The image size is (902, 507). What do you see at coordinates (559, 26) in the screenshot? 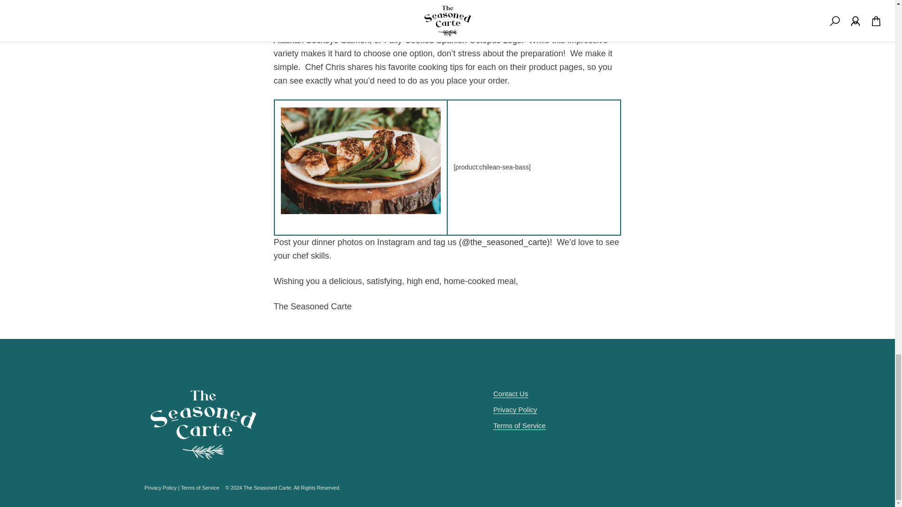
I see `South African Lobster Tails` at bounding box center [559, 26].